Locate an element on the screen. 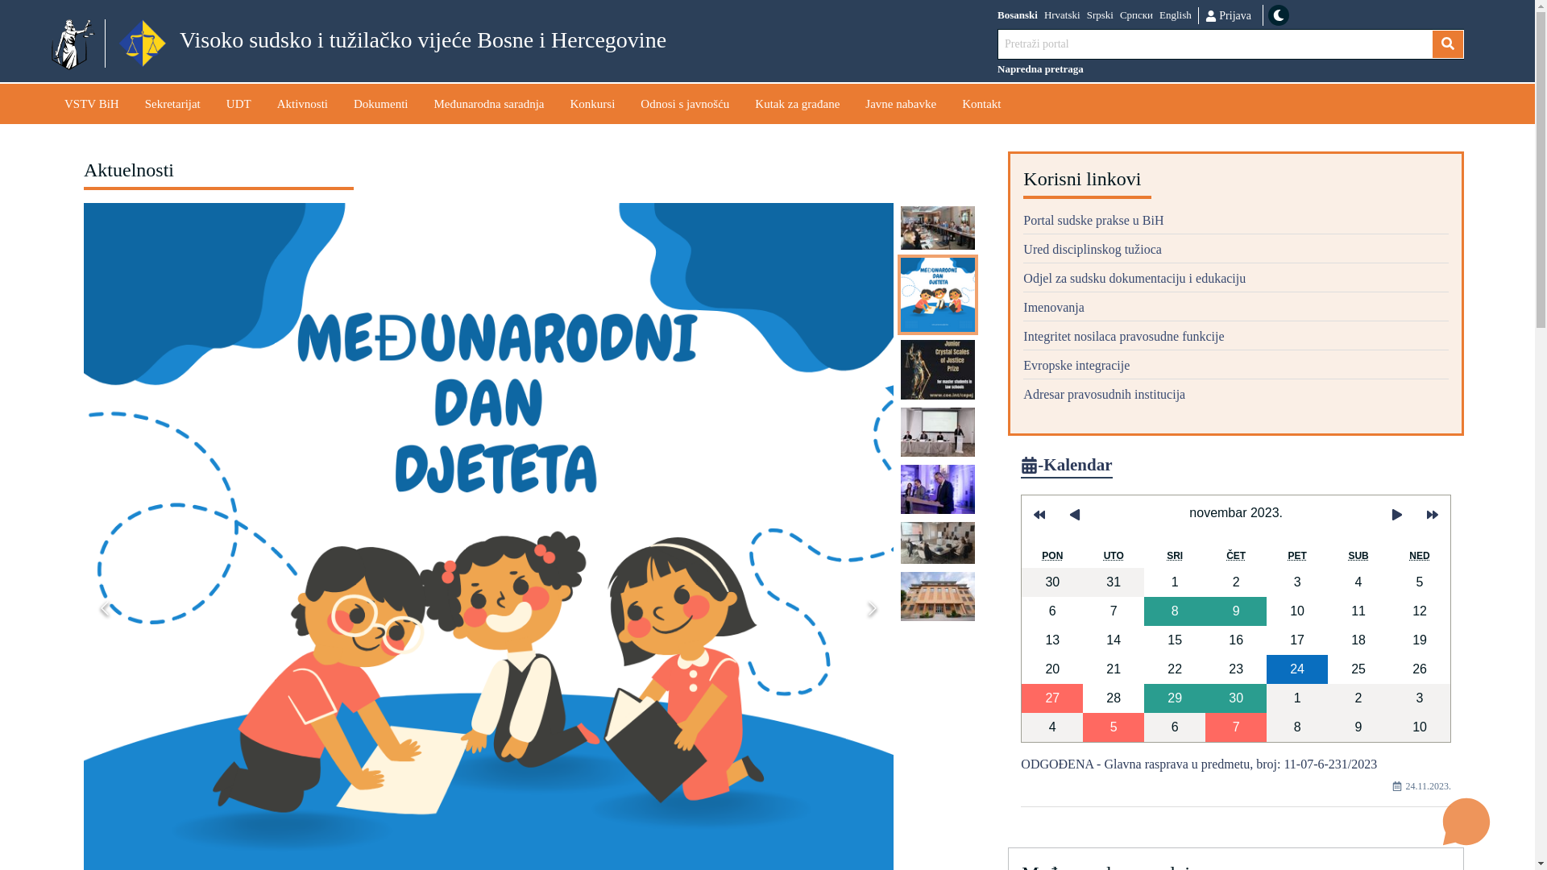 The width and height of the screenshot is (1547, 870). 20 is located at coordinates (1052, 669).